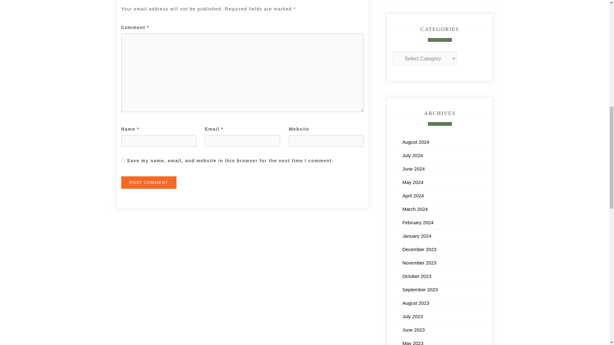 The height and width of the screenshot is (345, 614). Describe the element at coordinates (416, 142) in the screenshot. I see `August 2024` at that location.